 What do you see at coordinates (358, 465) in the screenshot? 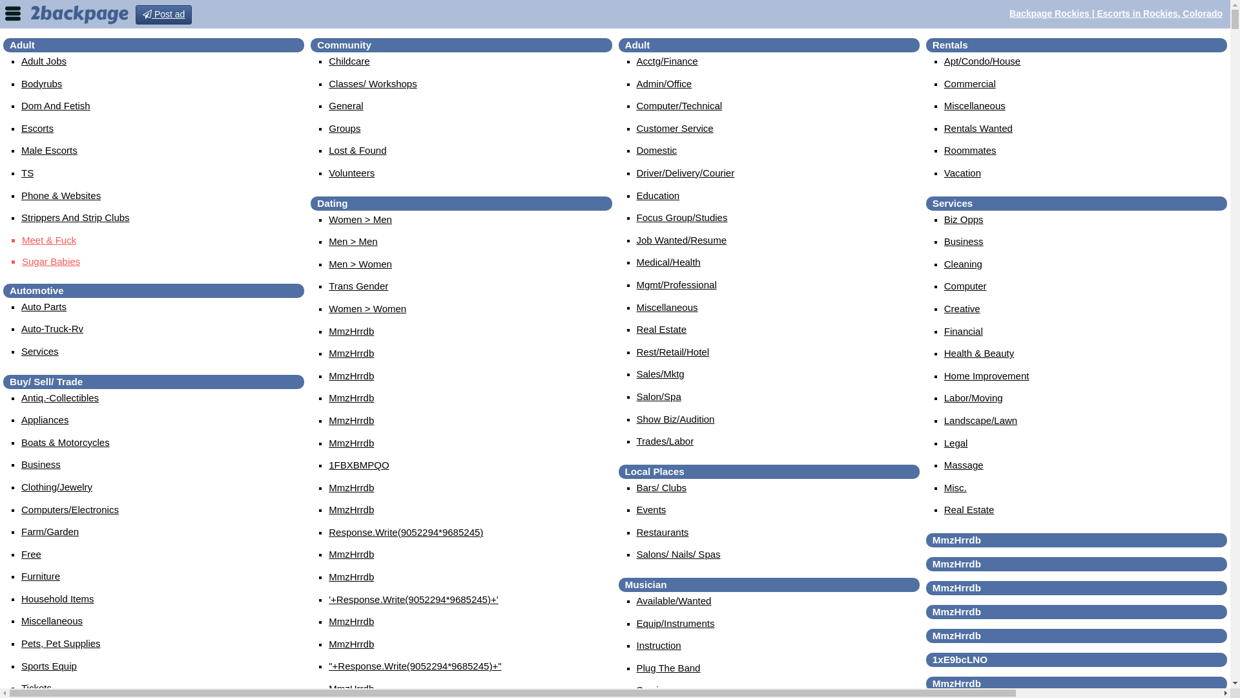
I see `1FBXBMPQO` at bounding box center [358, 465].